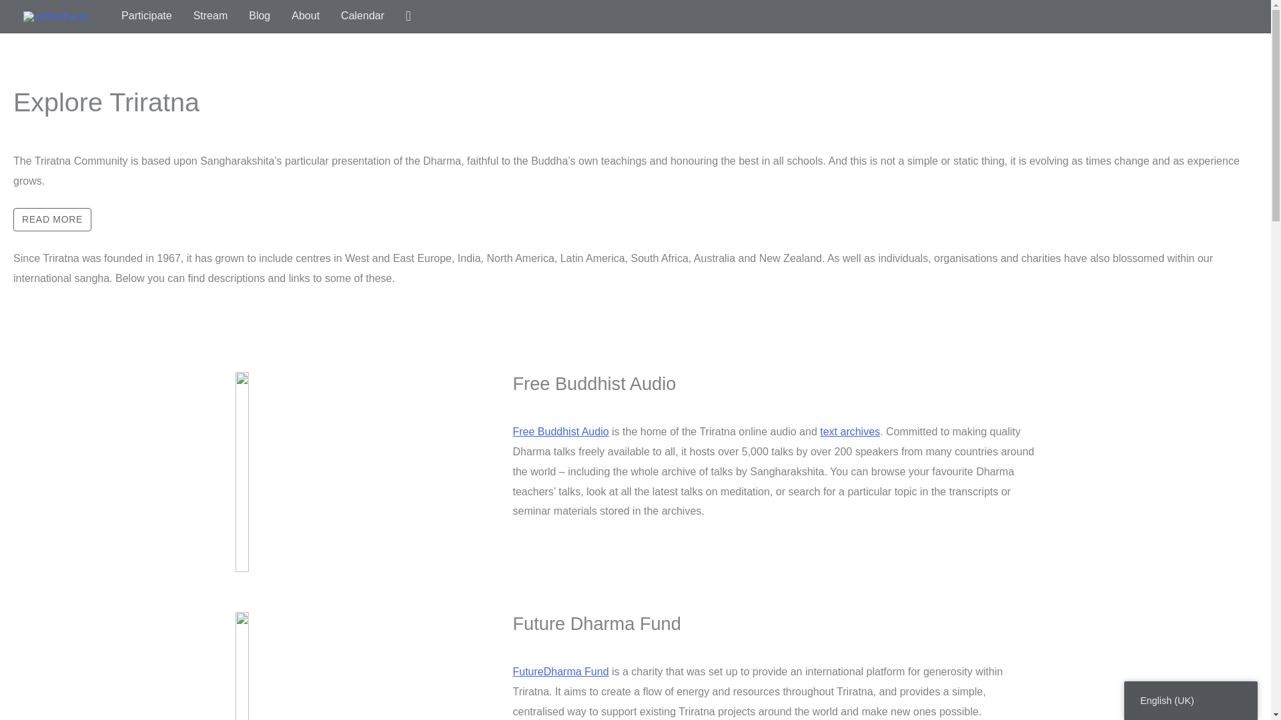  I want to click on Free Buddhist Audio, so click(560, 431).